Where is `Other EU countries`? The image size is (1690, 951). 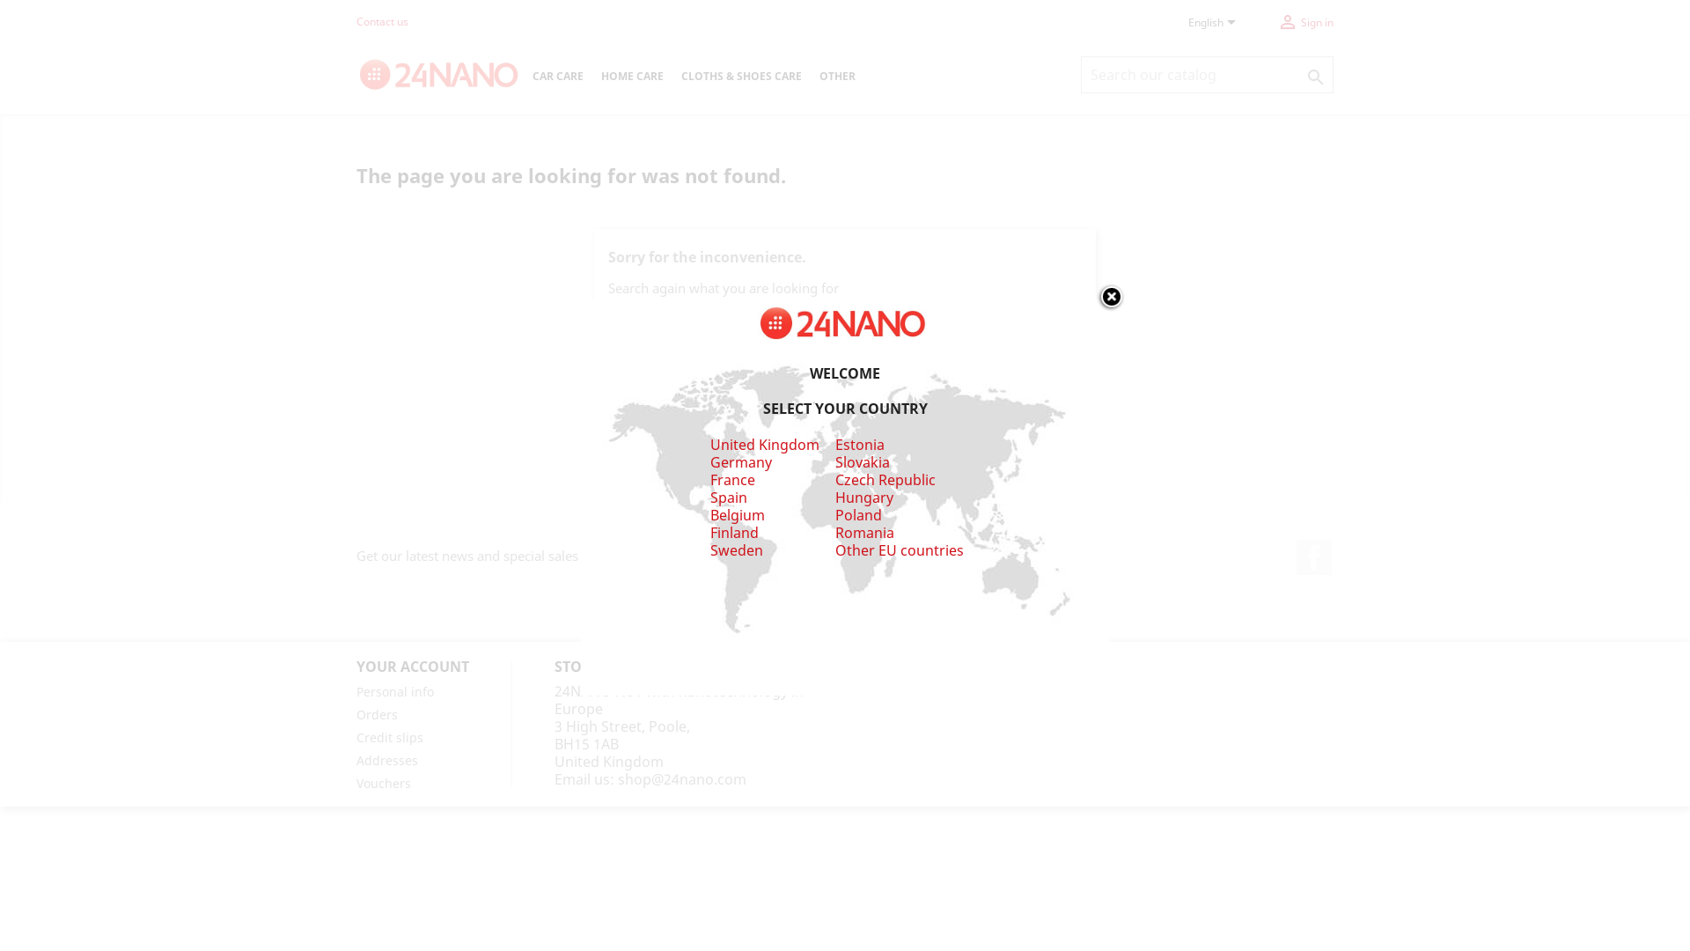
Other EU countries is located at coordinates (900, 550).